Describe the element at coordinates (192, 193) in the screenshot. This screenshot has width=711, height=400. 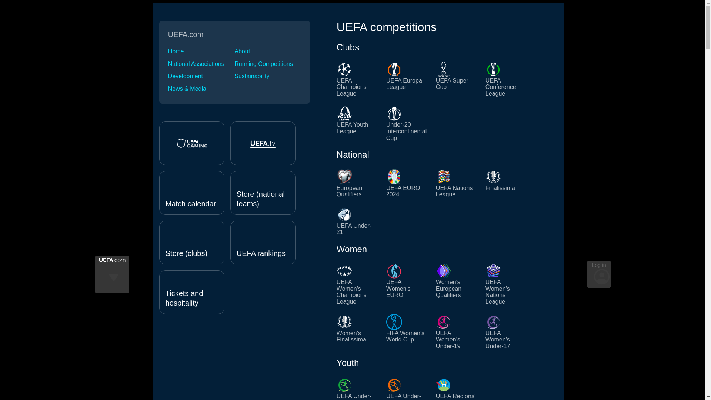
I see `Match calendar` at that location.